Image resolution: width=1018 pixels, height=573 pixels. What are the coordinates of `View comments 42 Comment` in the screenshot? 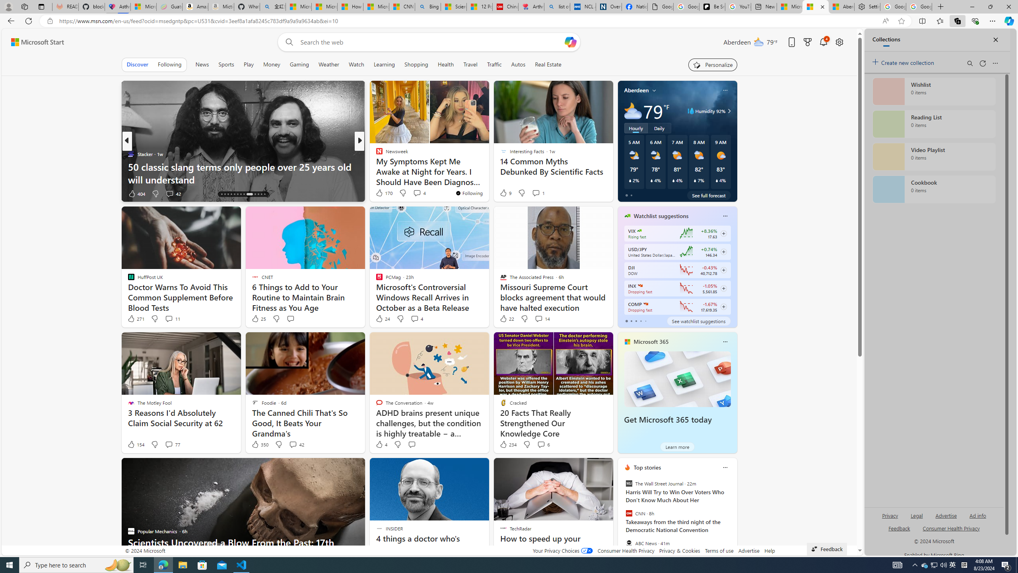 It's located at (293, 444).